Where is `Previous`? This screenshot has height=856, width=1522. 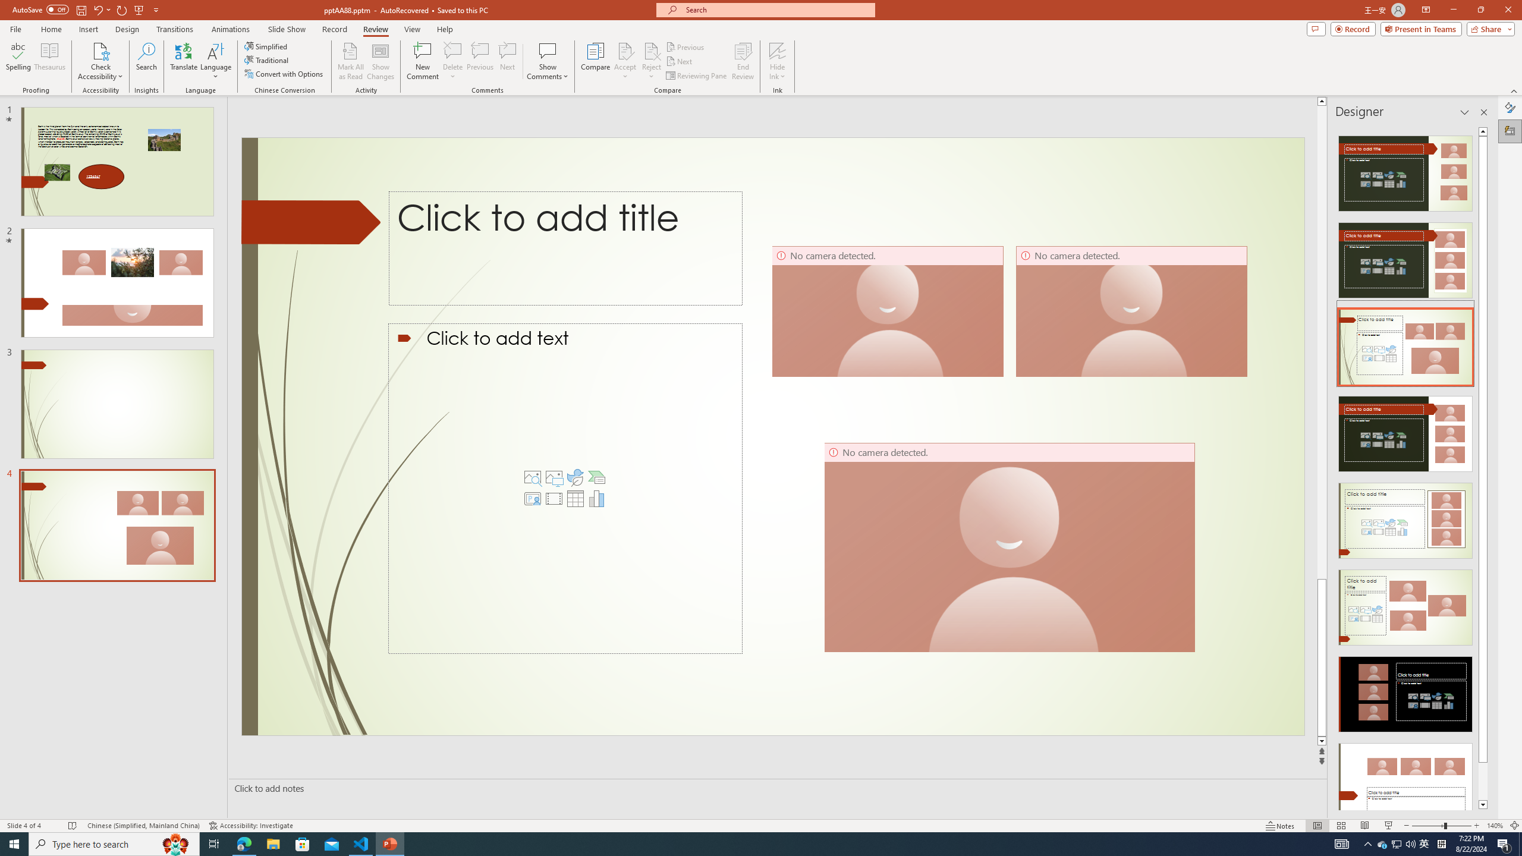
Previous is located at coordinates (685, 46).